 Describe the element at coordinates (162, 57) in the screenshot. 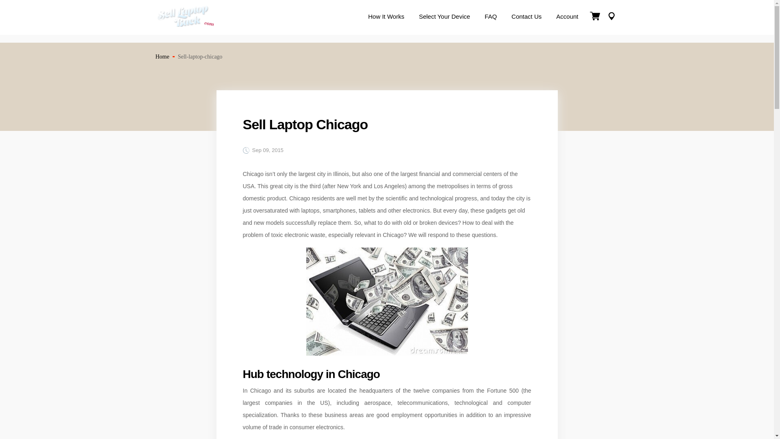

I see `Home` at that location.